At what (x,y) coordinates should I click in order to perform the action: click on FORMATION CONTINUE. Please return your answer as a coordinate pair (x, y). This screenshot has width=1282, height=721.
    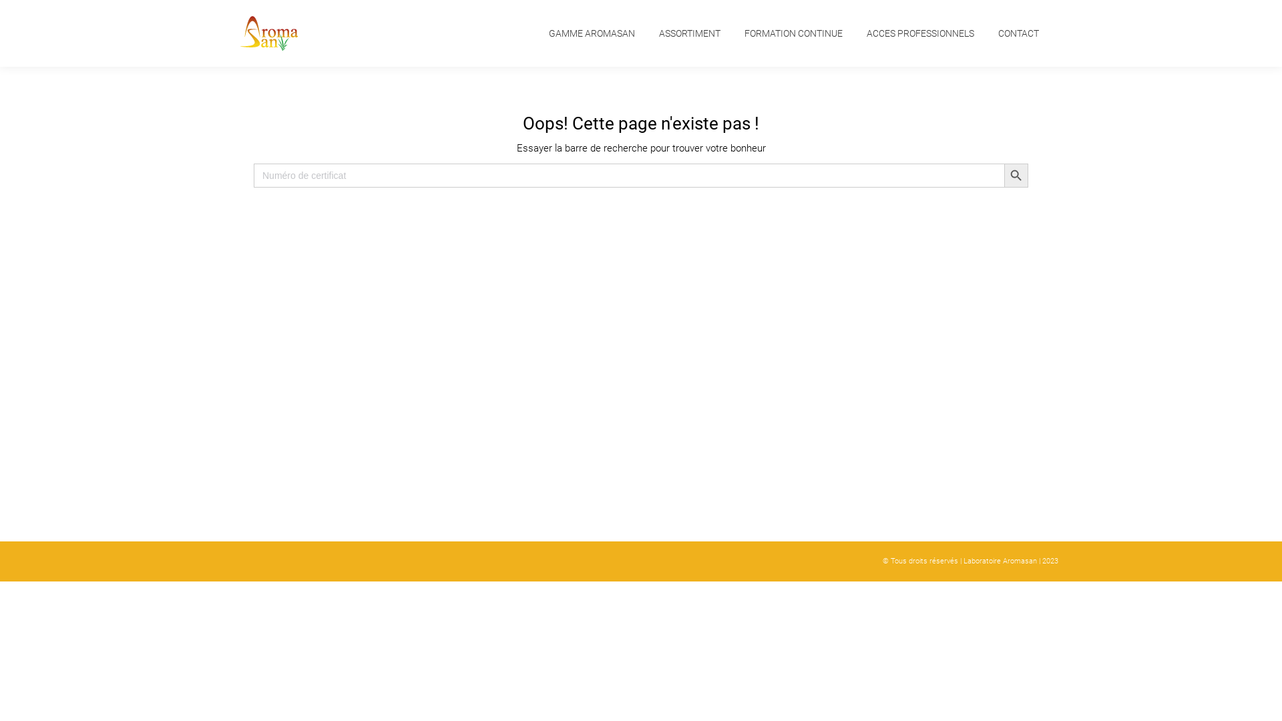
    Looking at the image, I should click on (793, 33).